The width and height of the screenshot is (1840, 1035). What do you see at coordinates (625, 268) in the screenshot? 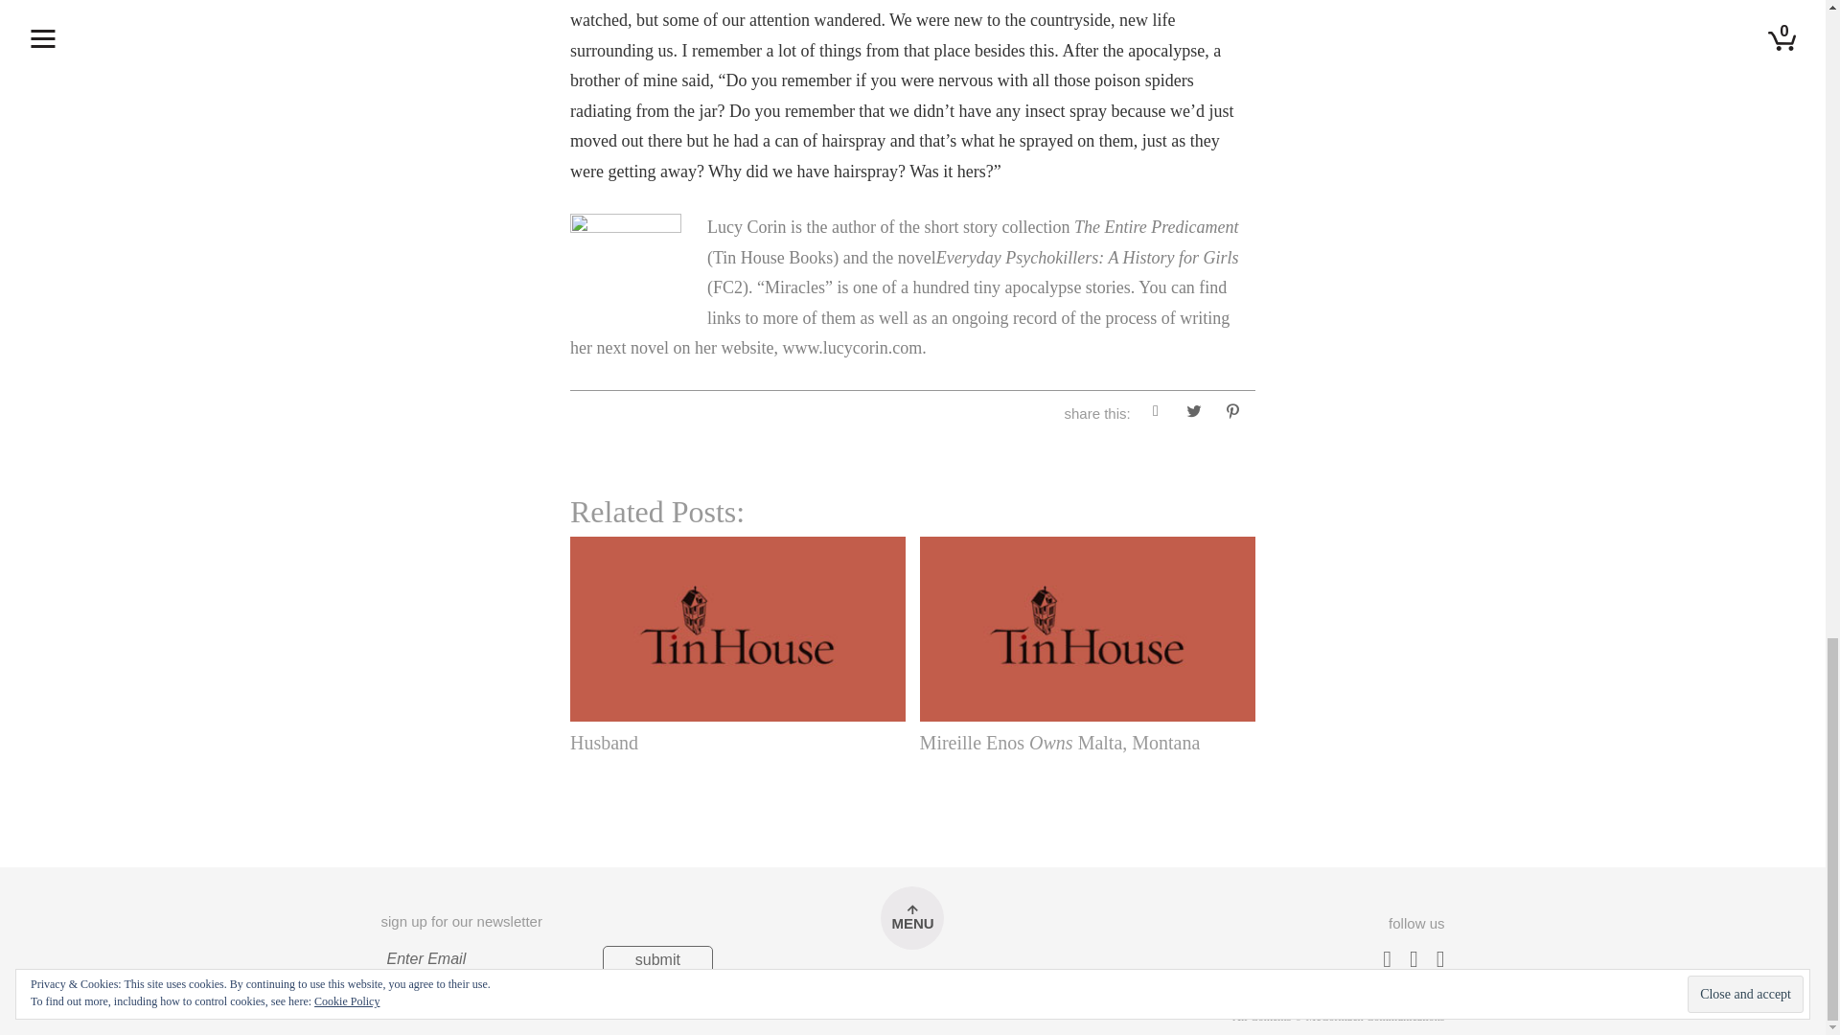
I see `Lucy-Corin` at bounding box center [625, 268].